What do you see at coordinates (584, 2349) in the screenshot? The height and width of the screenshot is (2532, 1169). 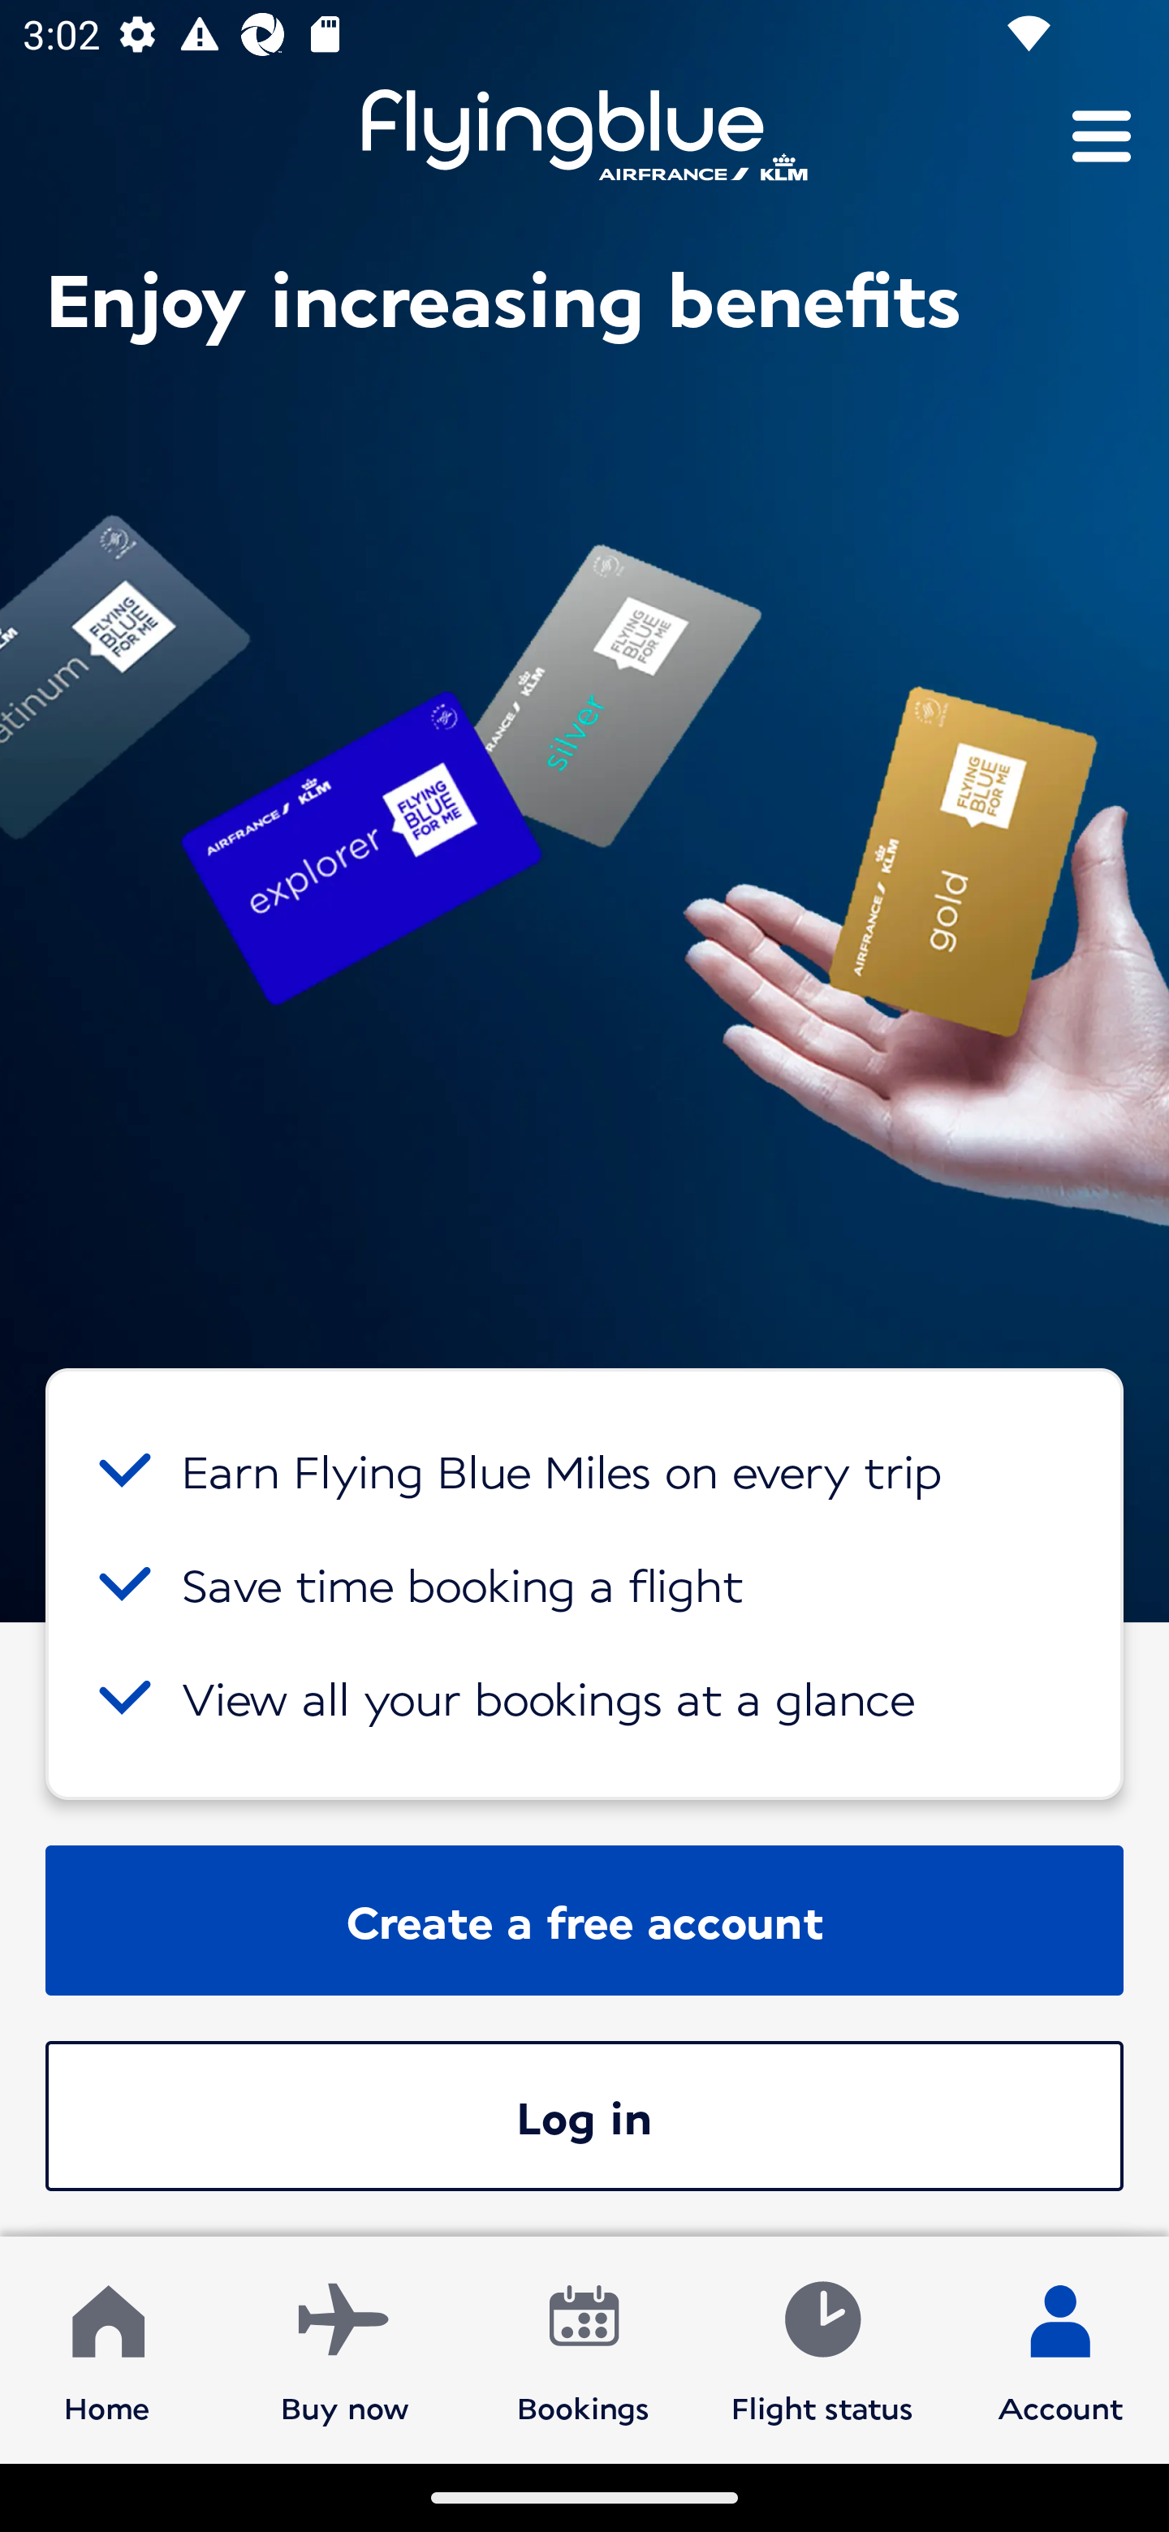 I see `Bookings` at bounding box center [584, 2349].